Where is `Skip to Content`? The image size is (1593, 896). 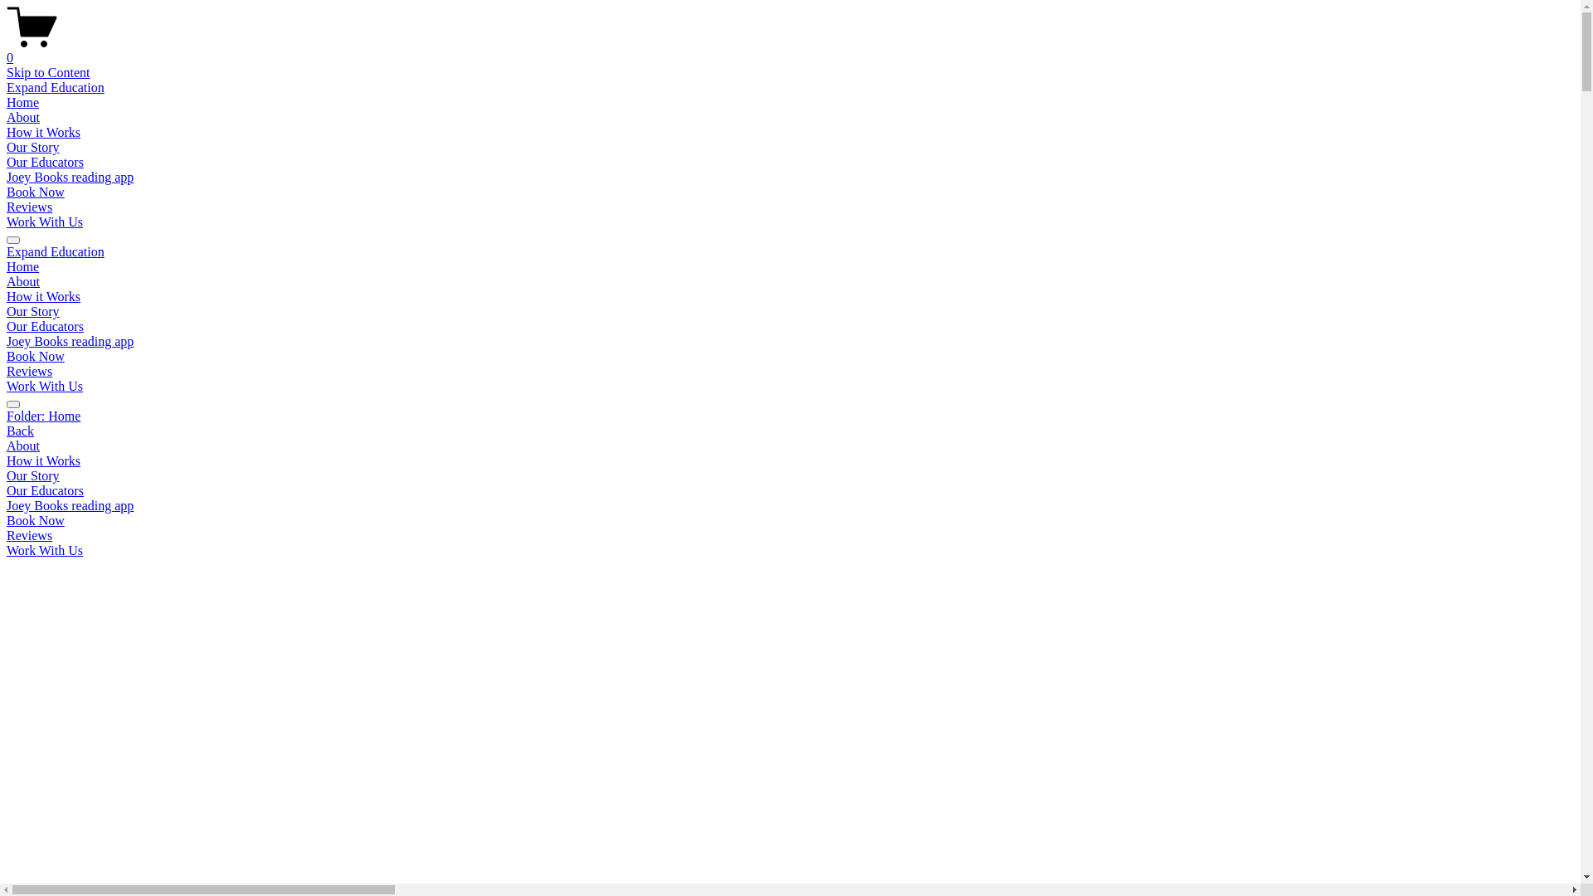
Skip to Content is located at coordinates (48, 73).